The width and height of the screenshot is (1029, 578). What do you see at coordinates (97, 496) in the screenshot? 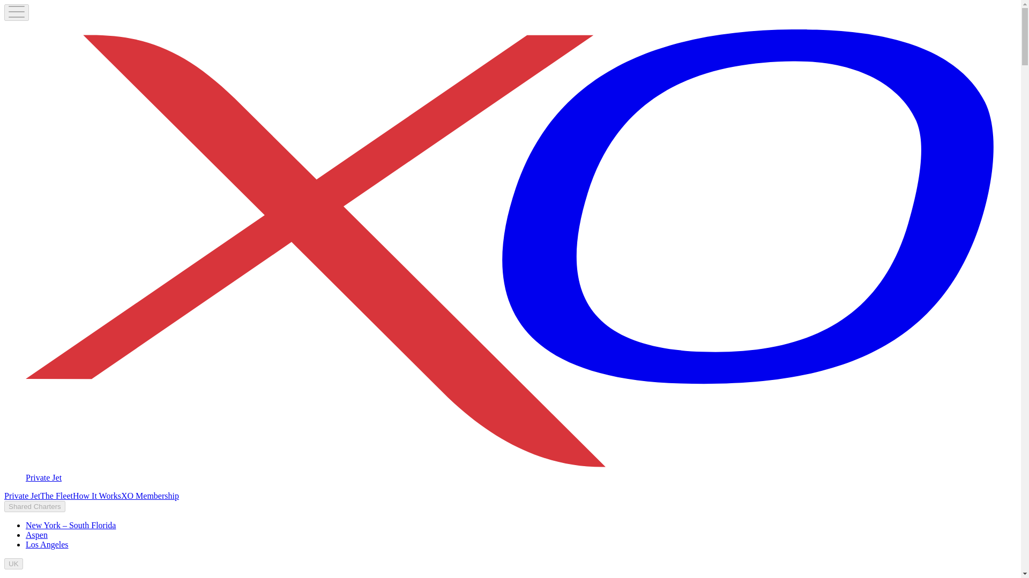
I see `How It Works` at bounding box center [97, 496].